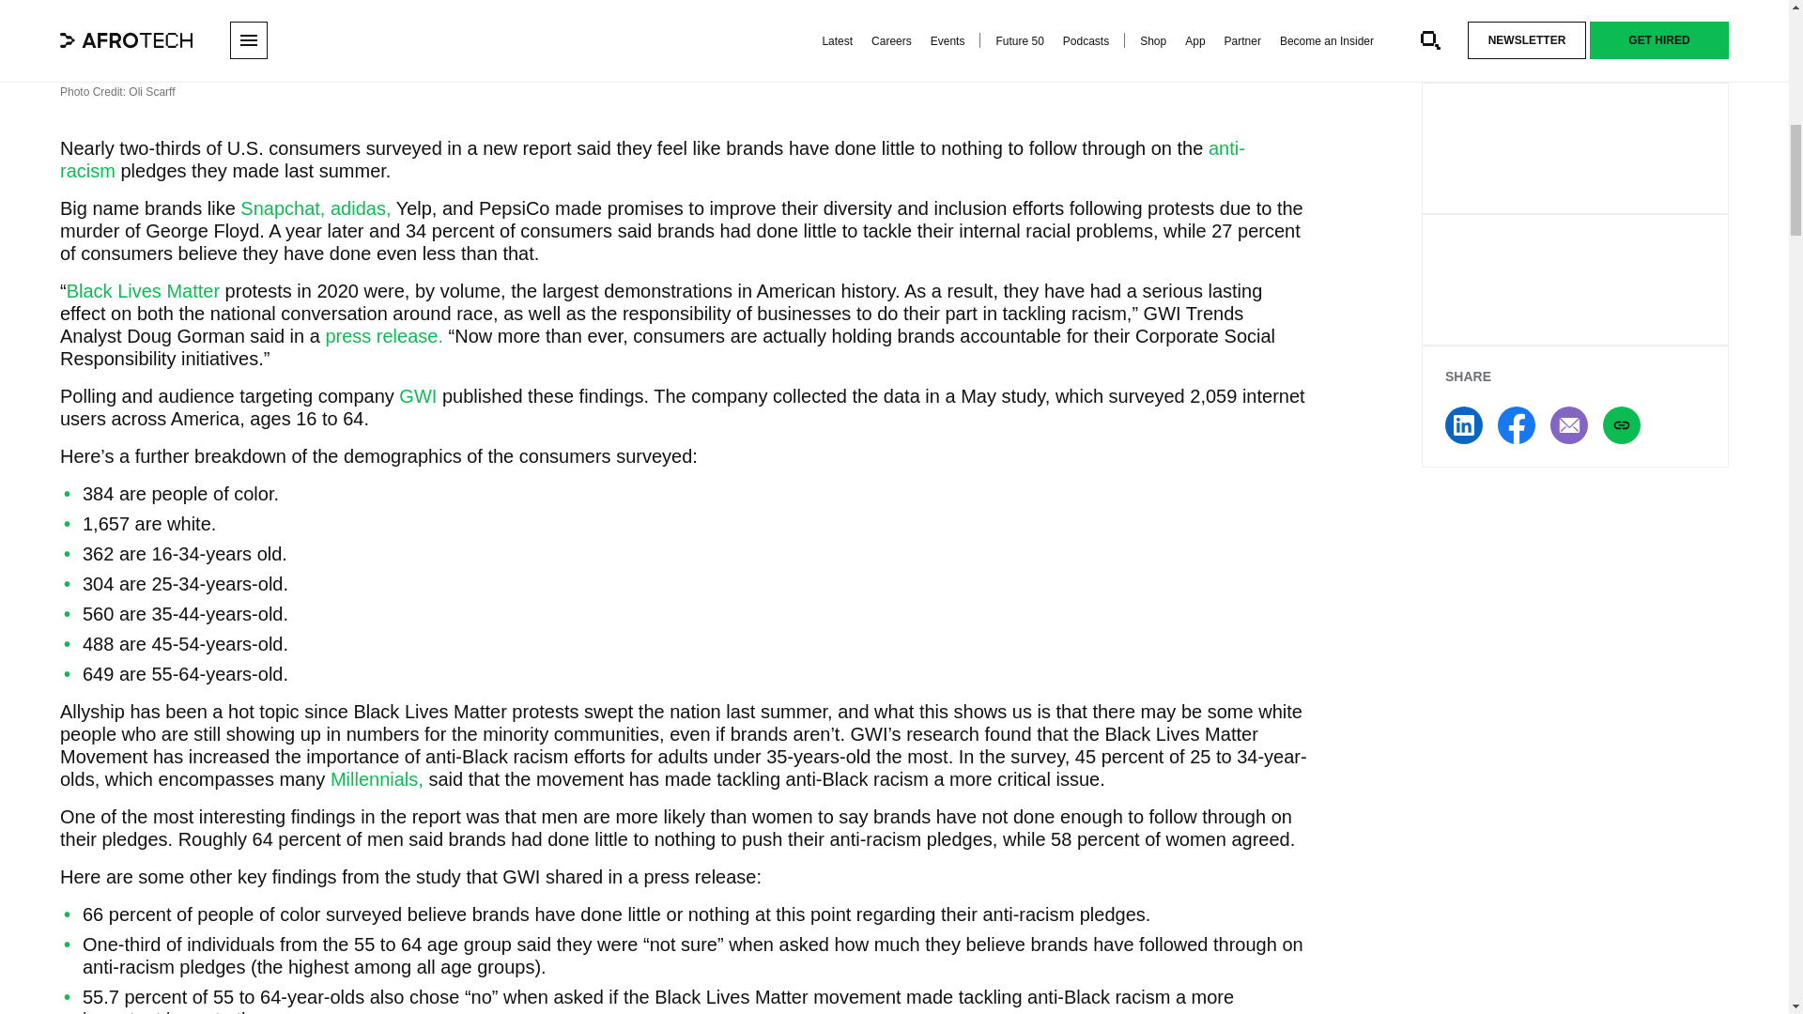 This screenshot has width=1803, height=1014. What do you see at coordinates (143, 291) in the screenshot?
I see `Black Lives Matter` at bounding box center [143, 291].